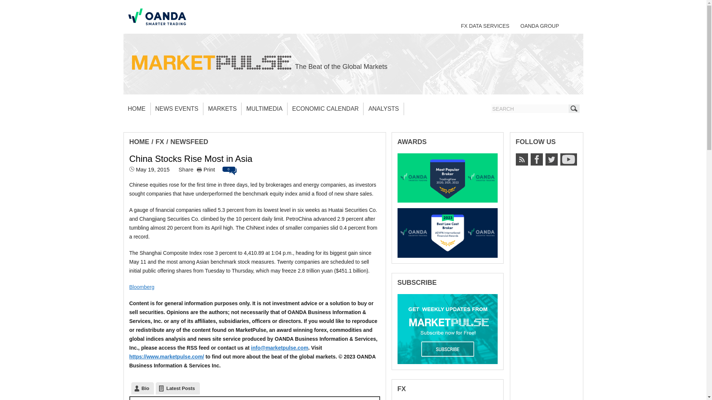  What do you see at coordinates (206, 169) in the screenshot?
I see `Print` at bounding box center [206, 169].